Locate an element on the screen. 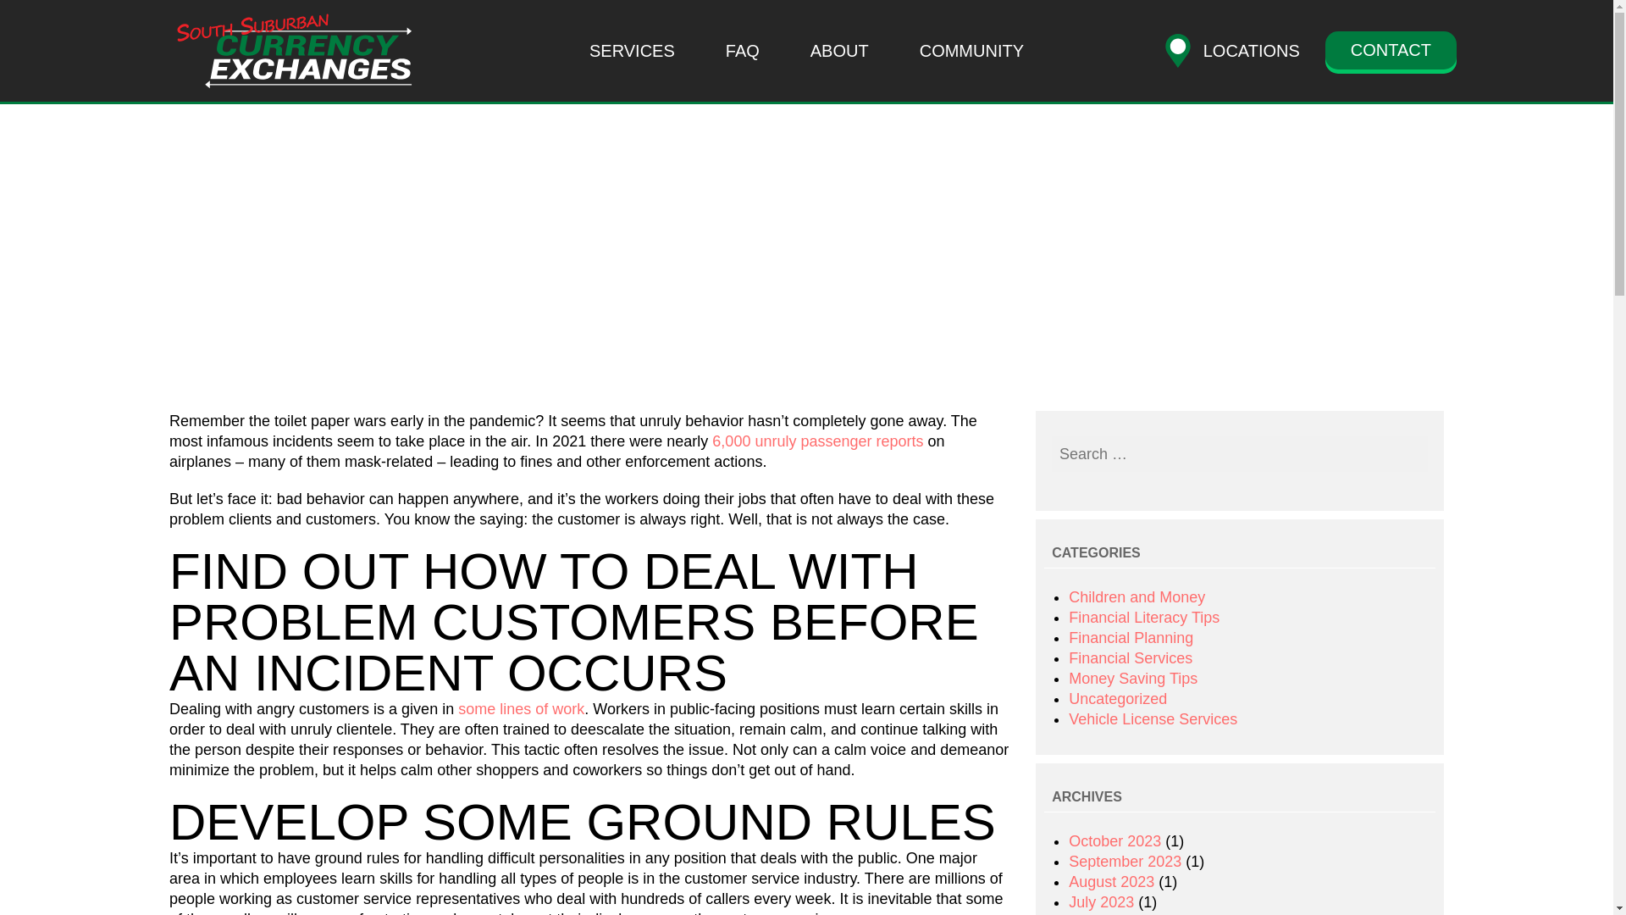 This screenshot has width=1626, height=915. 6,000 unruly passenger reports is located at coordinates (817, 441).